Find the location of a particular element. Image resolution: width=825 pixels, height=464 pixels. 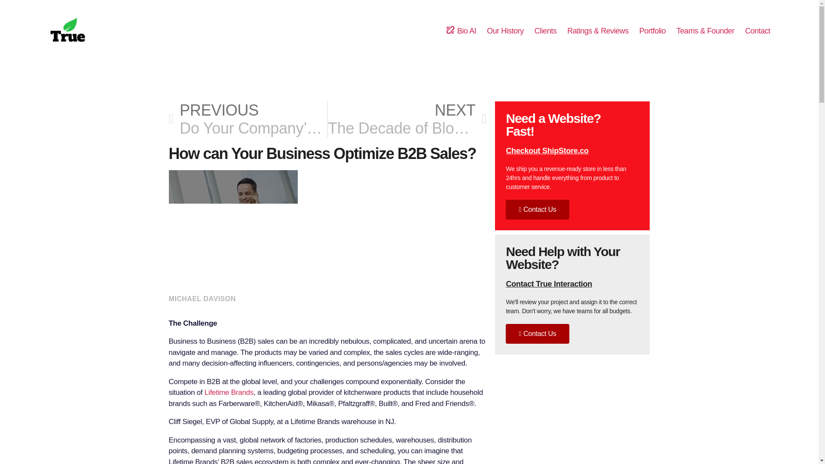

Contact is located at coordinates (505, 31).